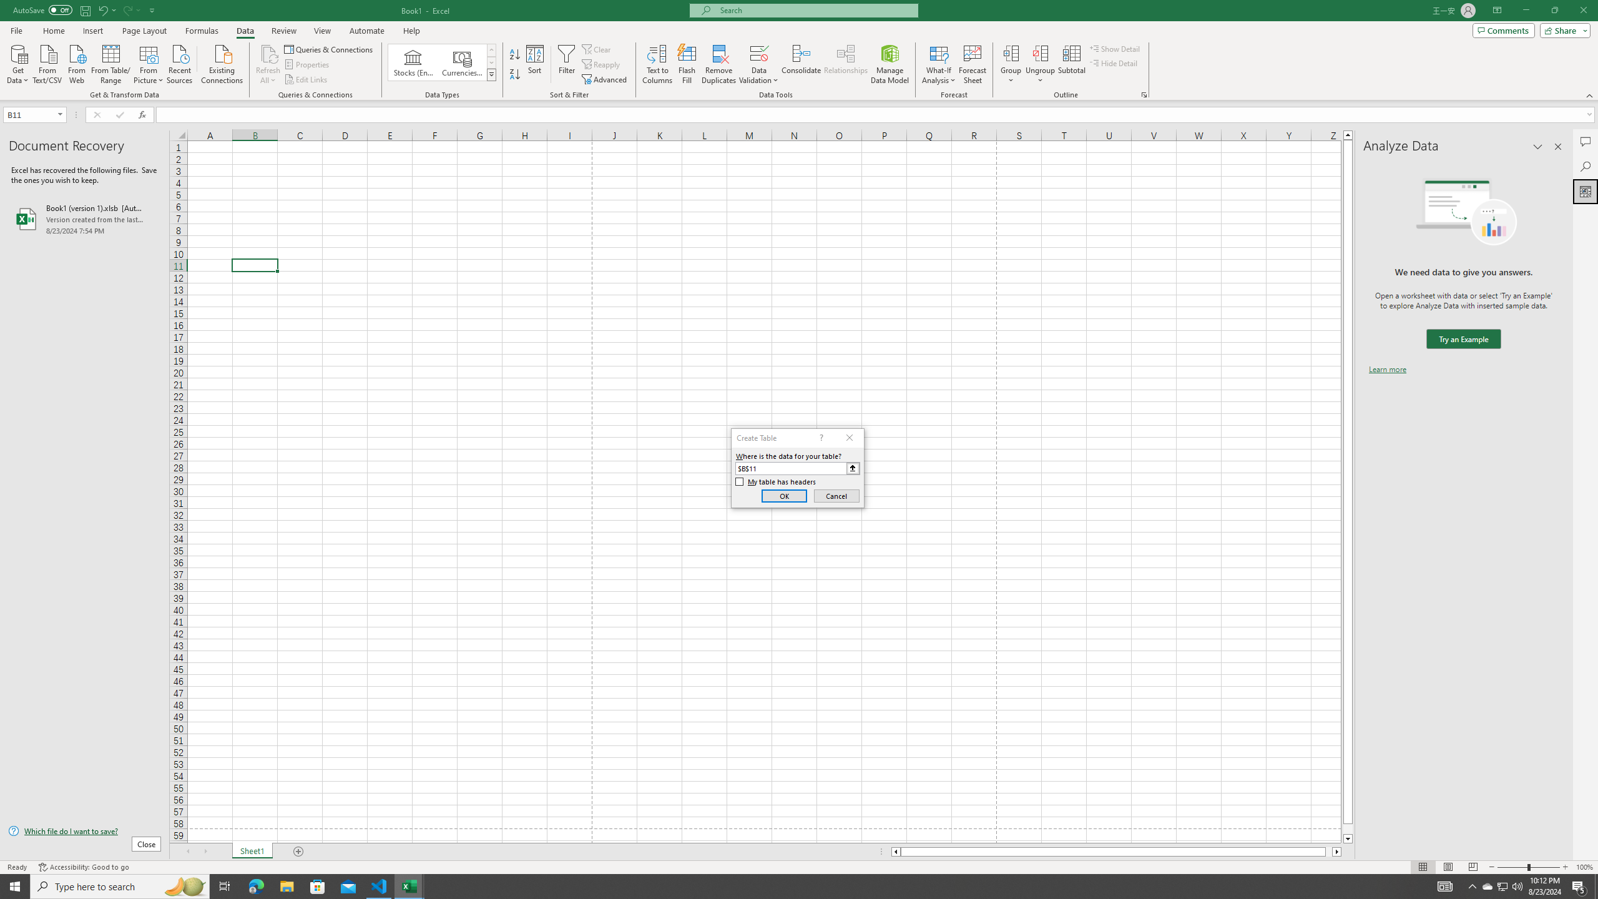 This screenshot has height=899, width=1598. Describe the element at coordinates (1586, 166) in the screenshot. I see `Search` at that location.